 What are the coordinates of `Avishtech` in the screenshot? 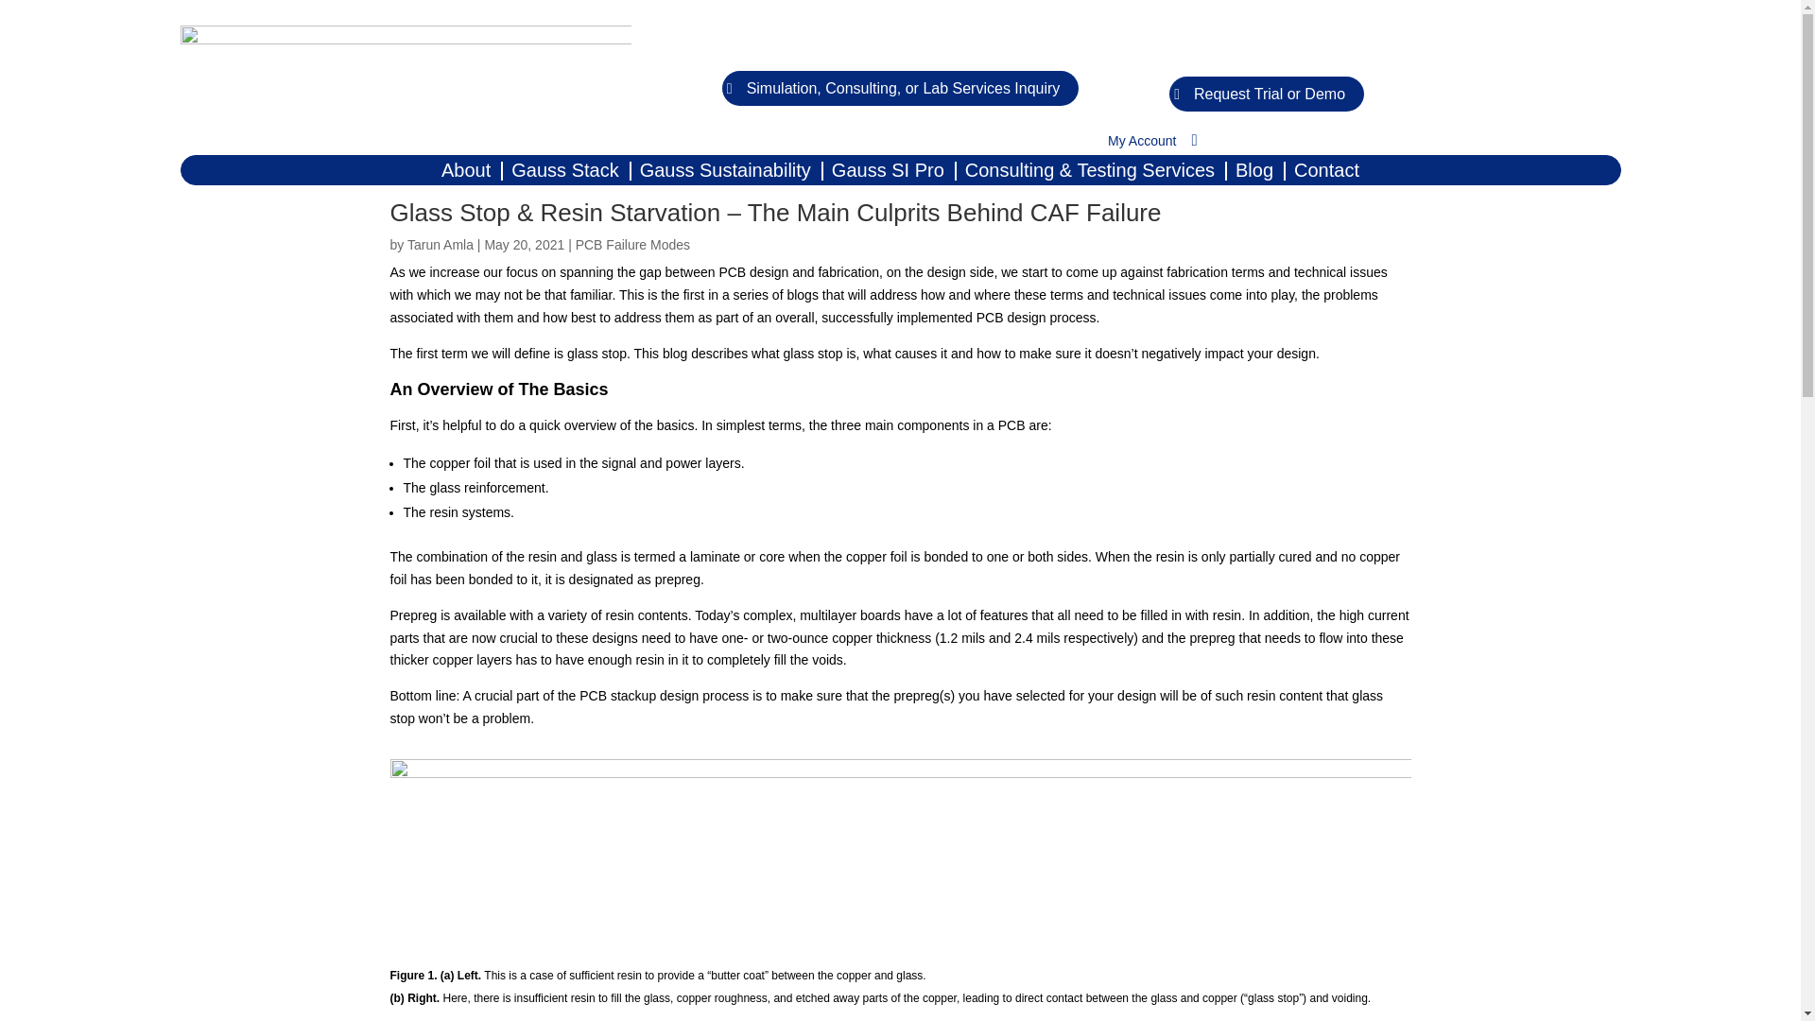 It's located at (406, 76).